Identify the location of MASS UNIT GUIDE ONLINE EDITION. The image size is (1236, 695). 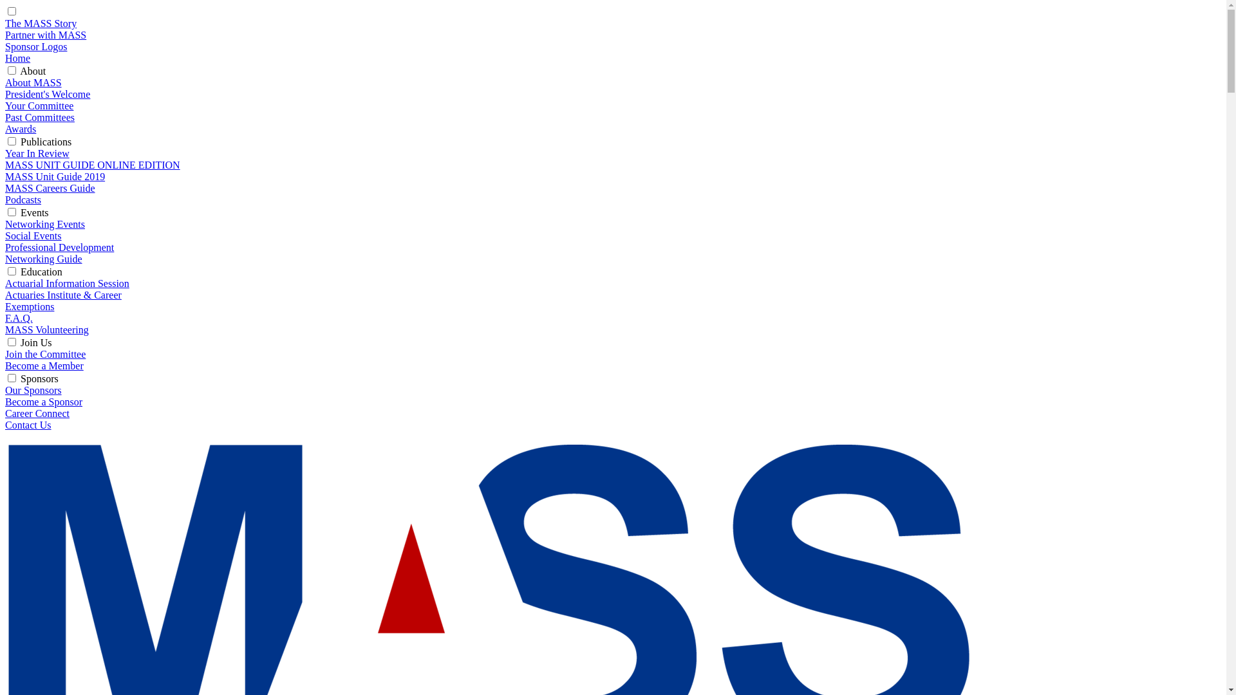
(93, 165).